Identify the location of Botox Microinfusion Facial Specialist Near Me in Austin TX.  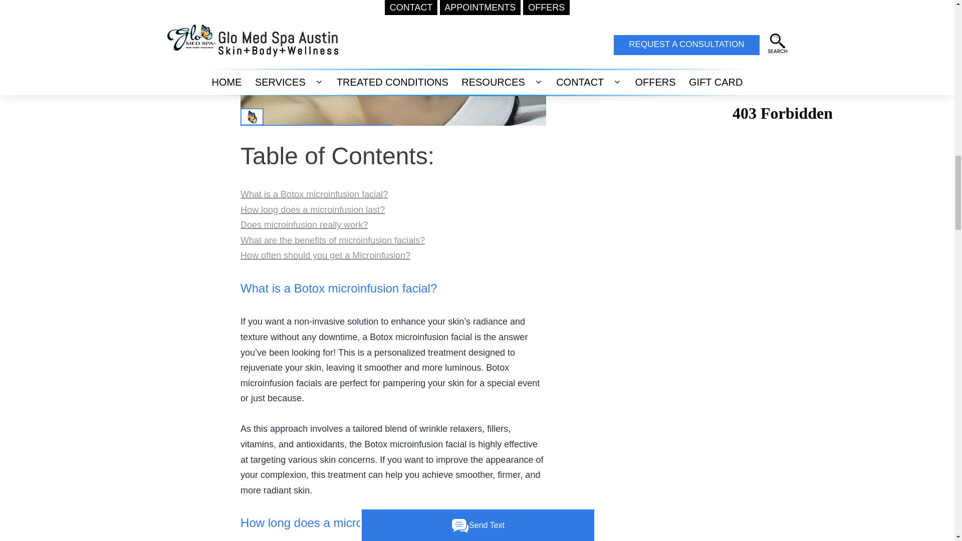
(393, 63).